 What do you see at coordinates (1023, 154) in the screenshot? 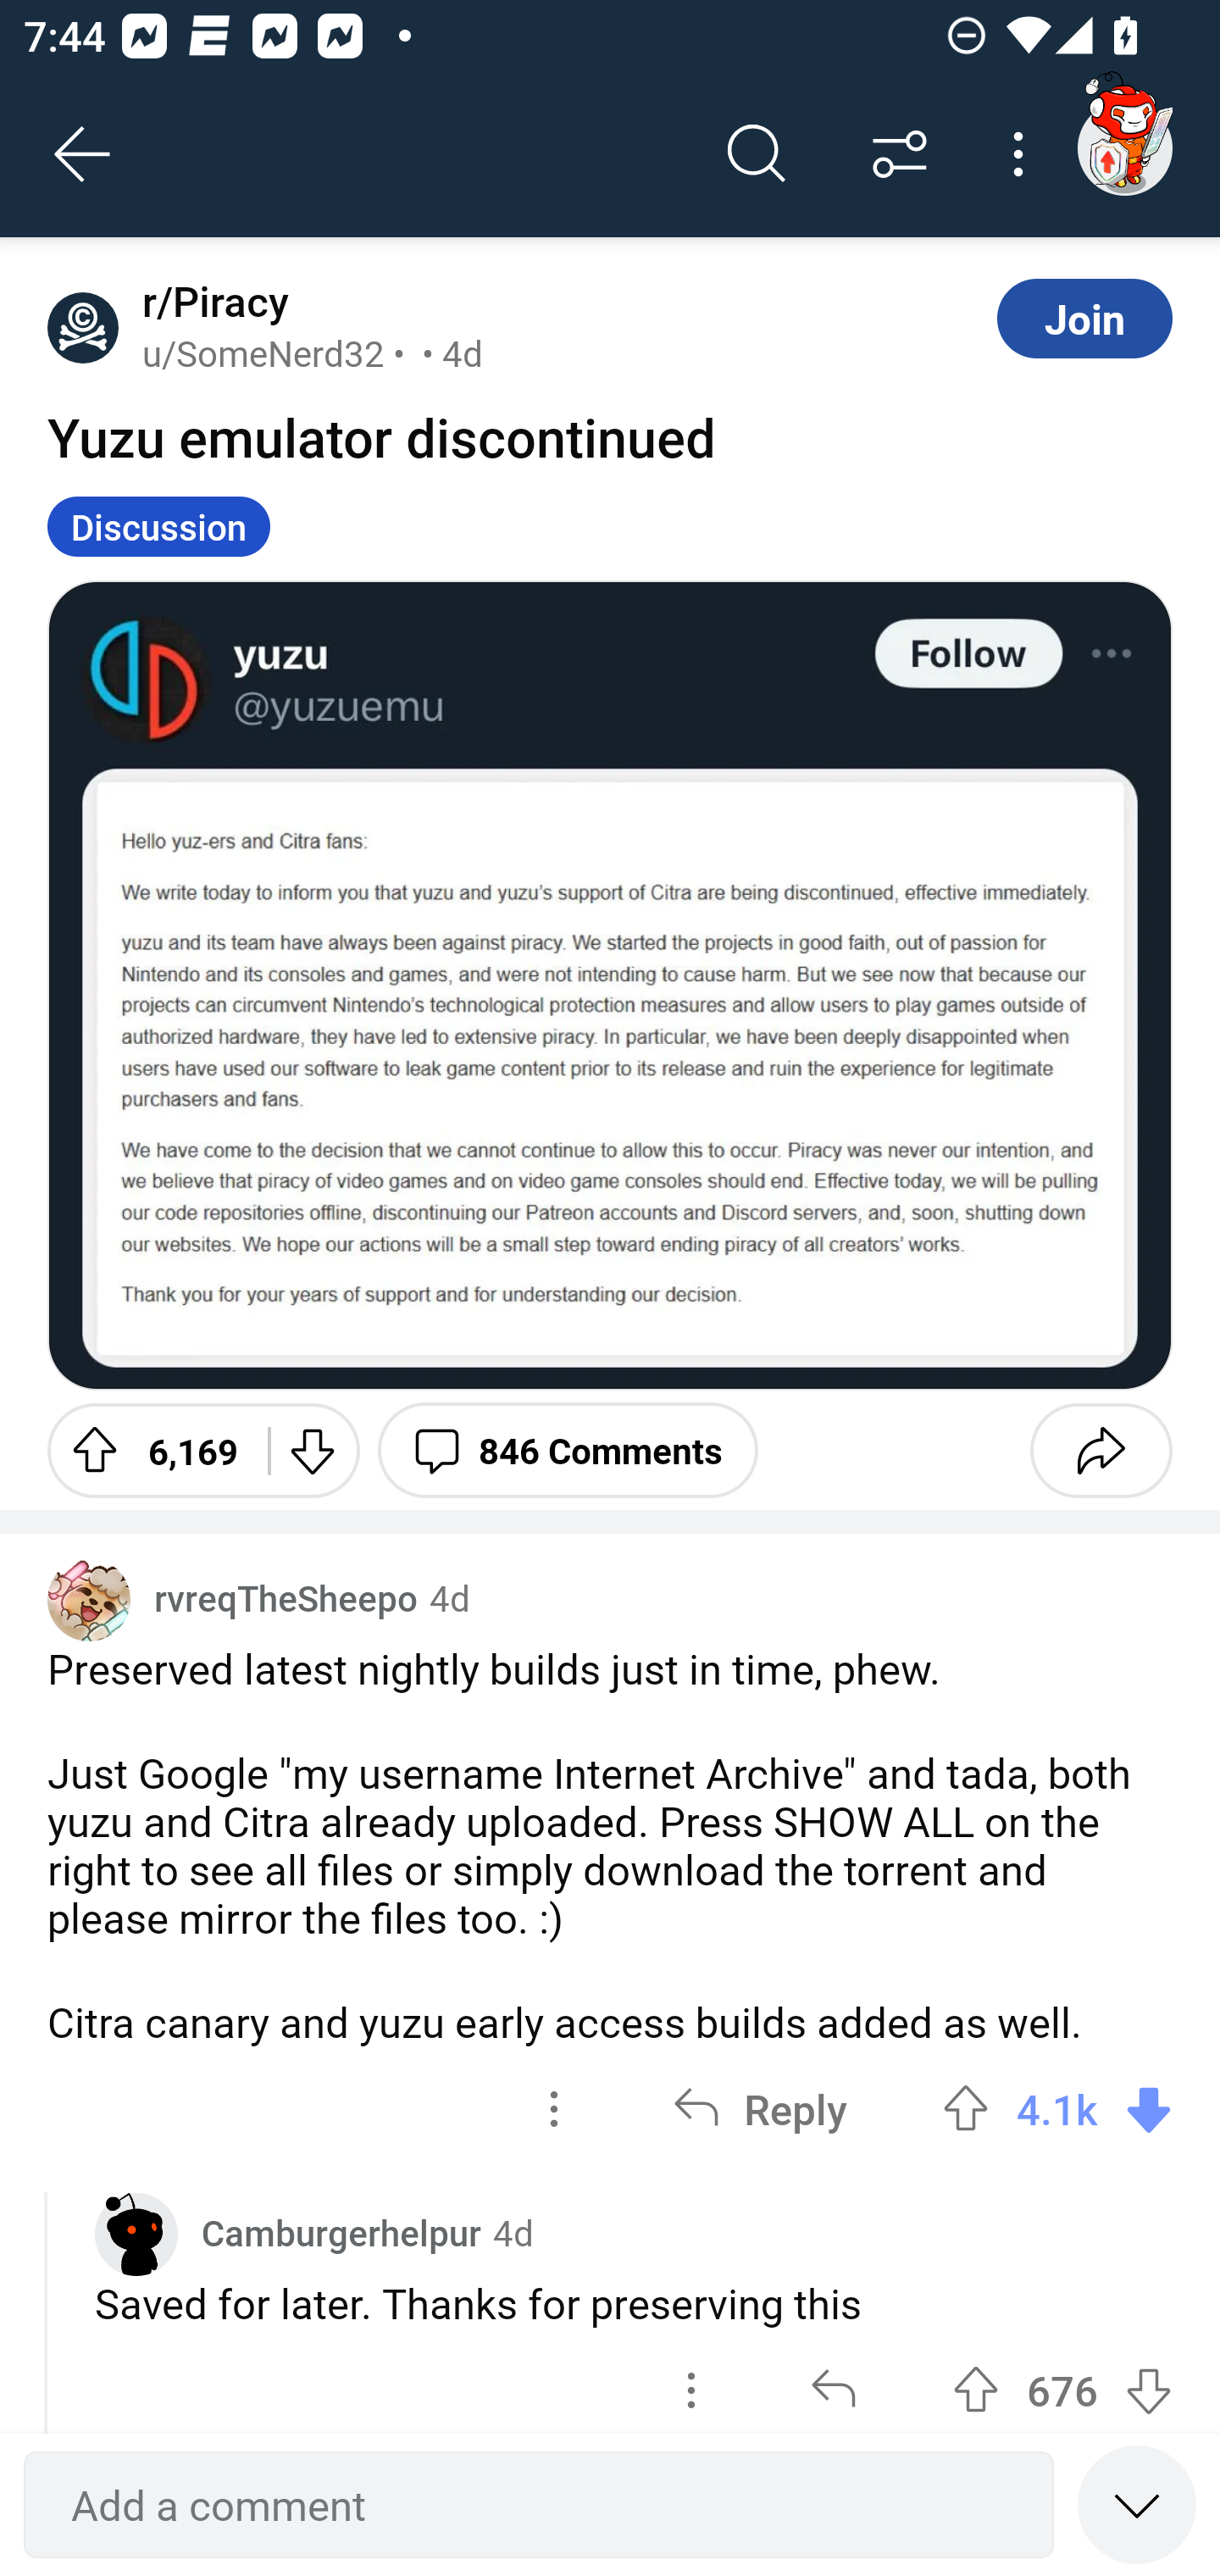
I see `More options` at bounding box center [1023, 154].